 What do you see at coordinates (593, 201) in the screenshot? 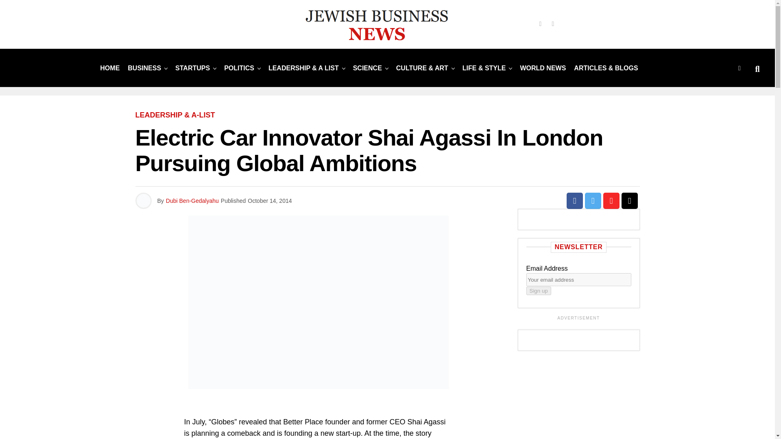
I see `Tweet This Post` at bounding box center [593, 201].